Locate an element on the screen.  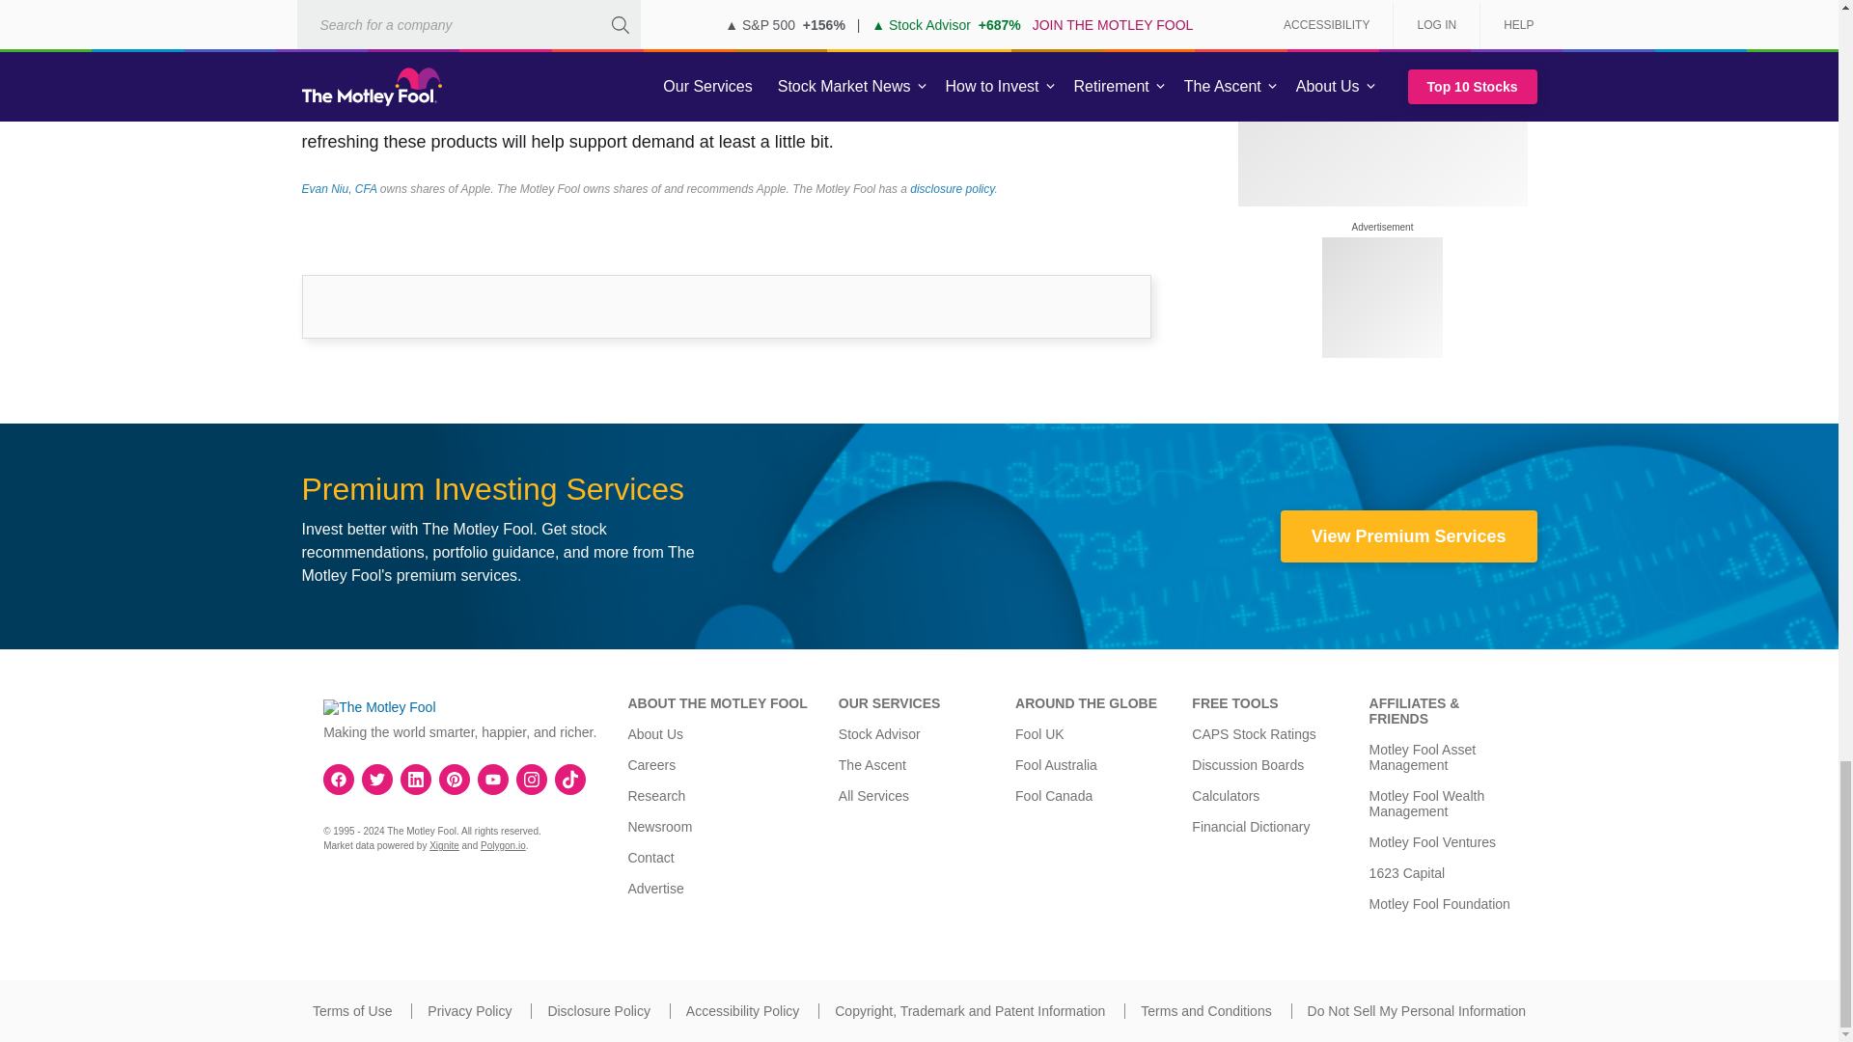
Privacy Policy is located at coordinates (469, 1011).